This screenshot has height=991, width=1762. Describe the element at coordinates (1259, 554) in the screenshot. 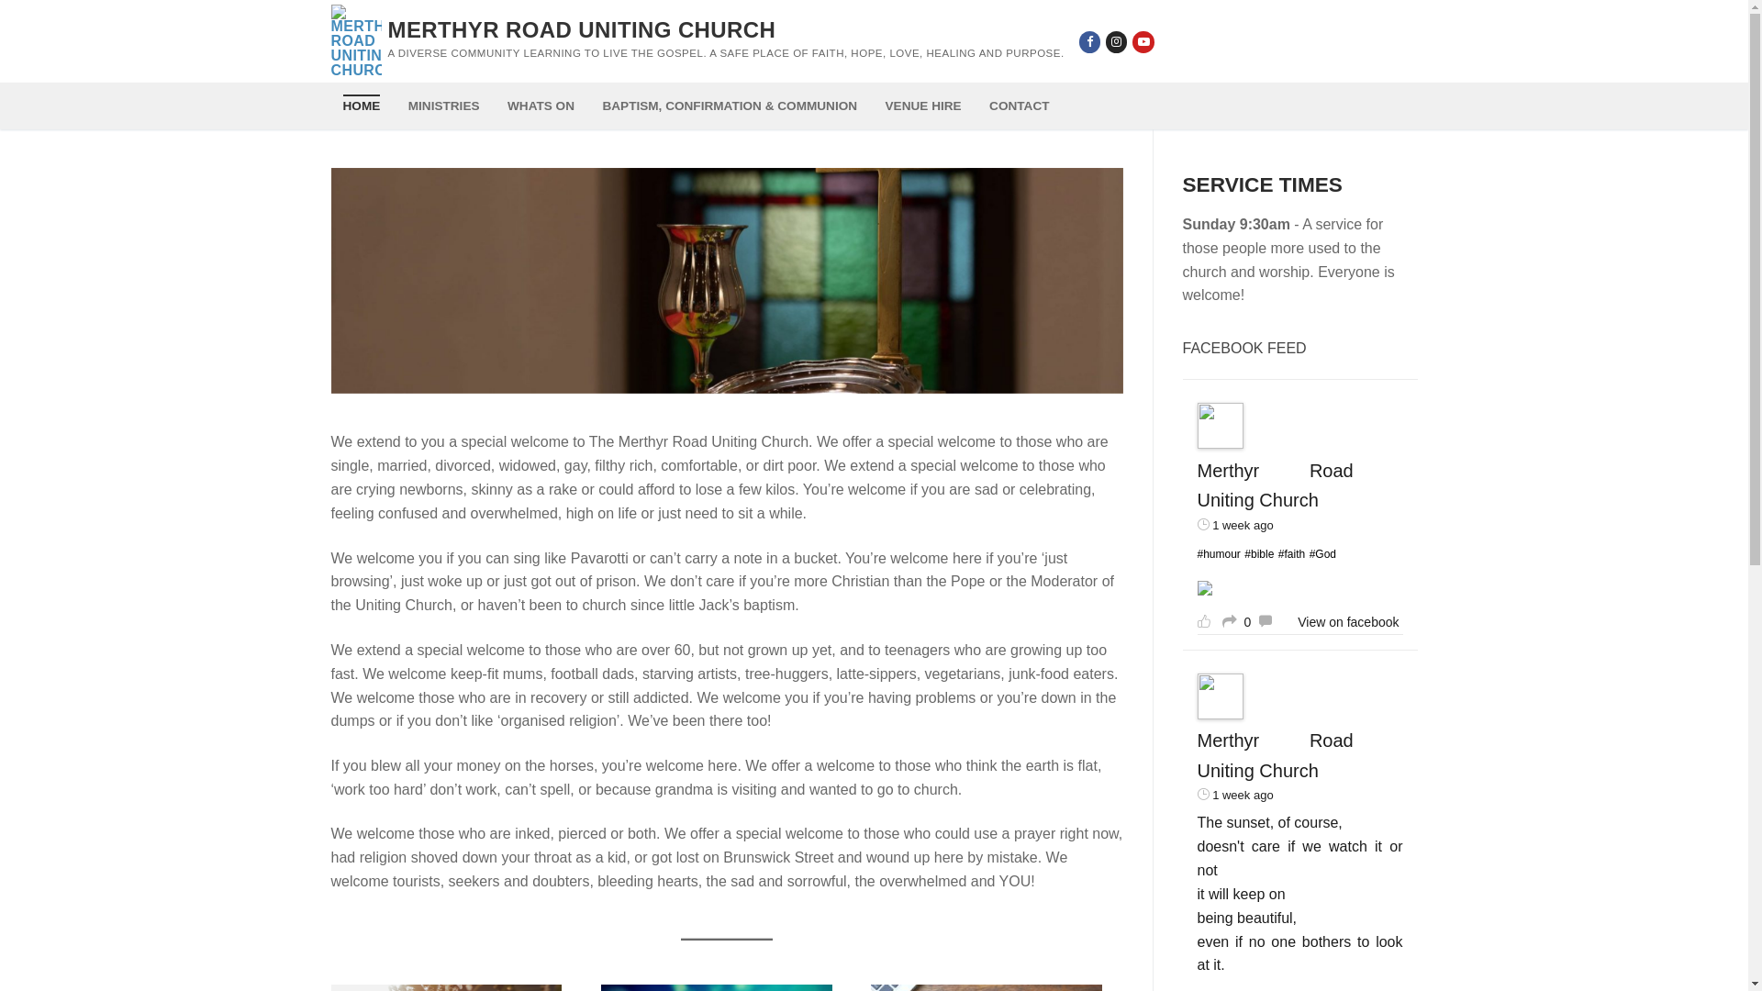

I see `#bible` at that location.